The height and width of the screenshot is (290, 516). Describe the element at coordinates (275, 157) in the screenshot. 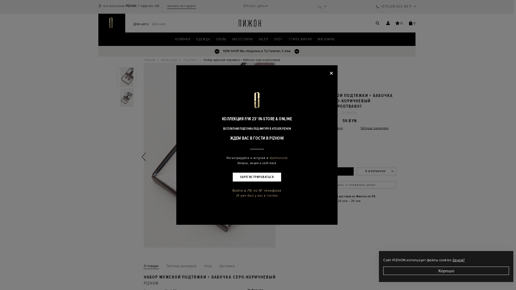

I see `Next` at that location.